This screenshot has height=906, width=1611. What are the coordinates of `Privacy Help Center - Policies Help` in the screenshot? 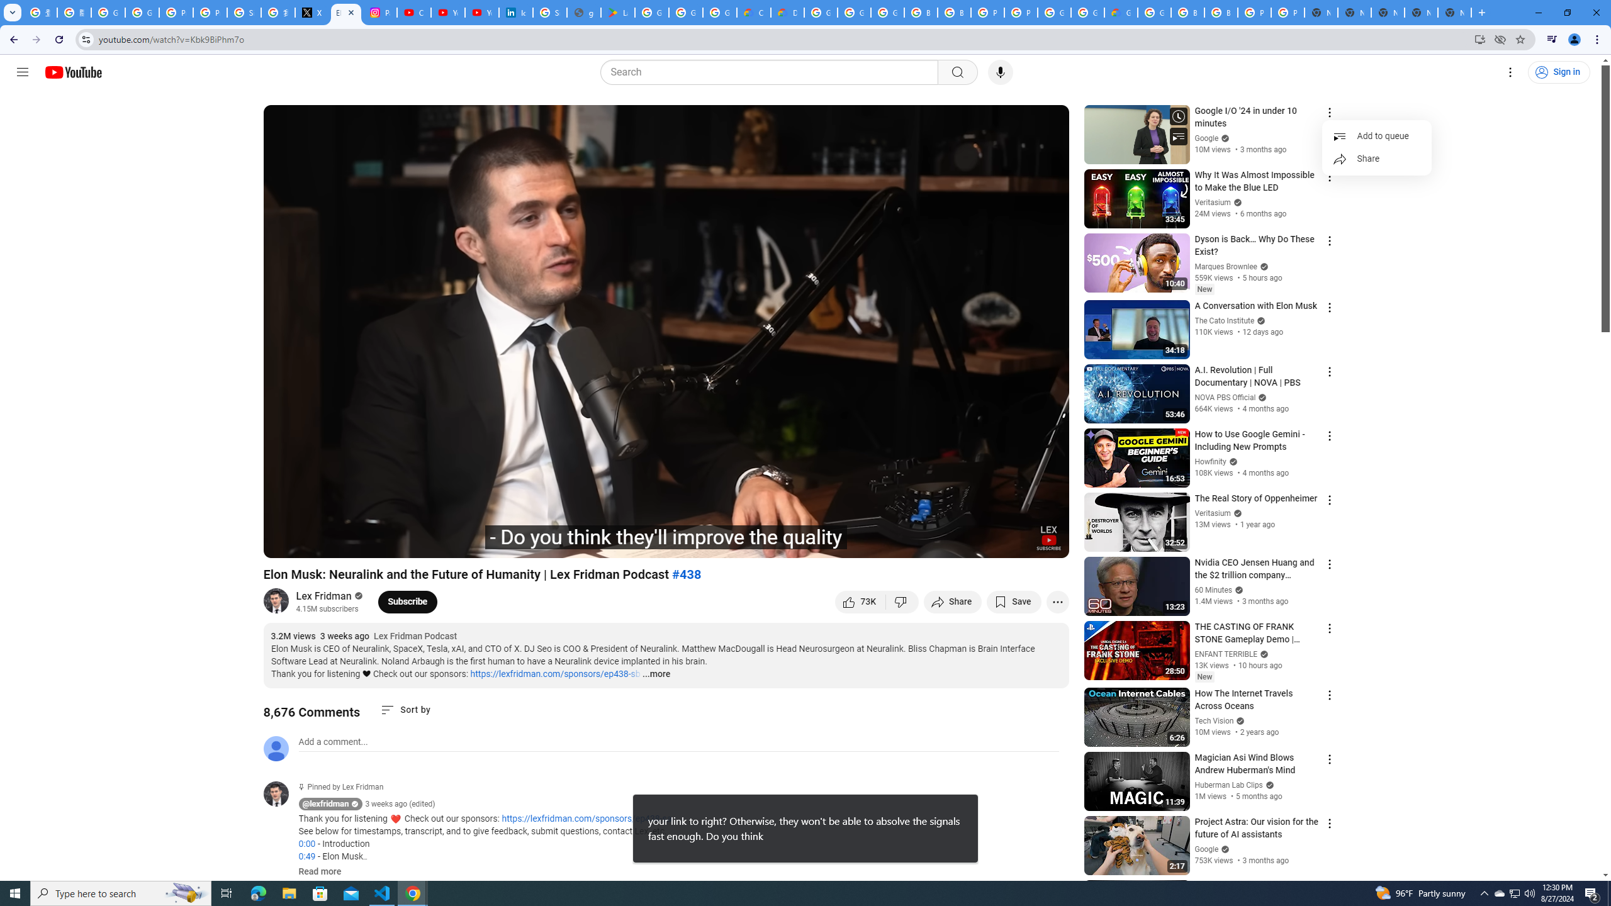 It's located at (175, 13).